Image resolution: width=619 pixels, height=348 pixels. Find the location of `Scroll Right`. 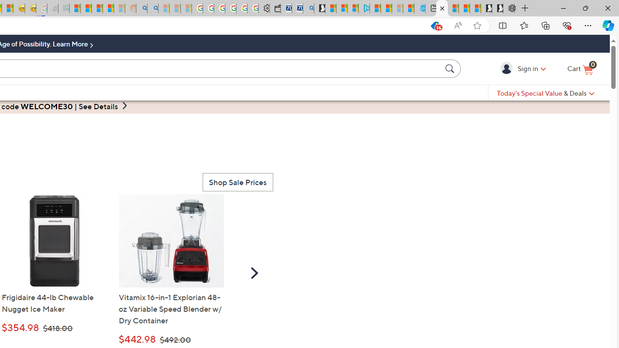

Scroll Right is located at coordinates (254, 273).